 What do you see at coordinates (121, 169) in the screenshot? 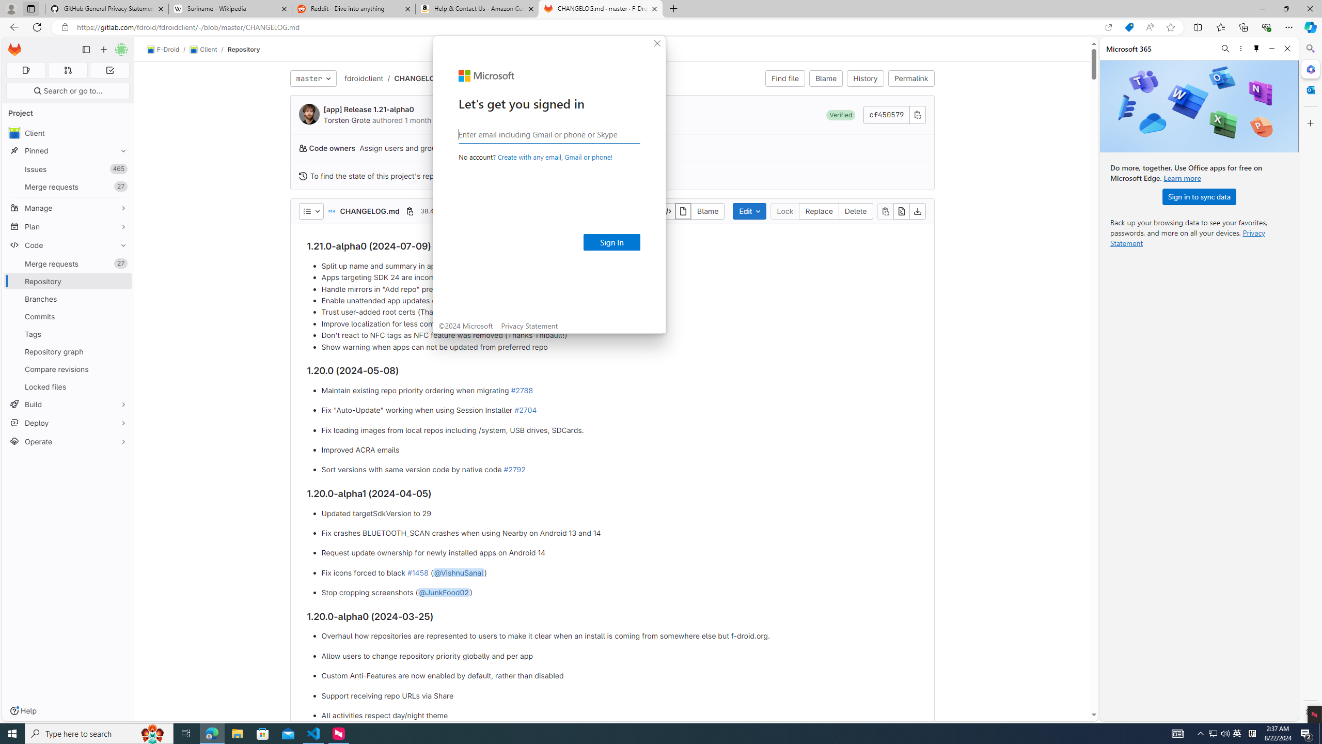
I see `Unpin Issues` at bounding box center [121, 169].